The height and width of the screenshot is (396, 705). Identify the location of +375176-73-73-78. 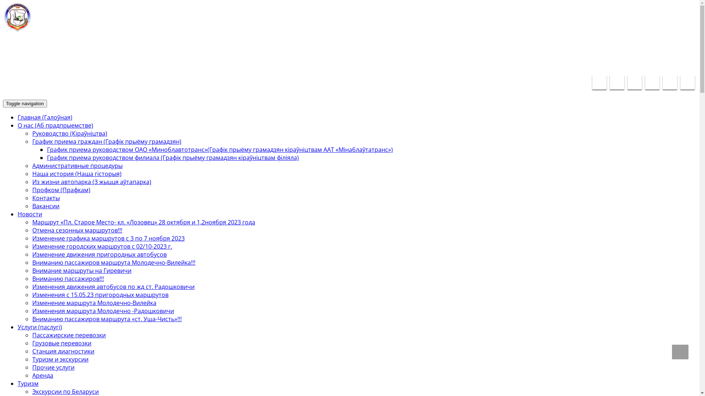
(666, 62).